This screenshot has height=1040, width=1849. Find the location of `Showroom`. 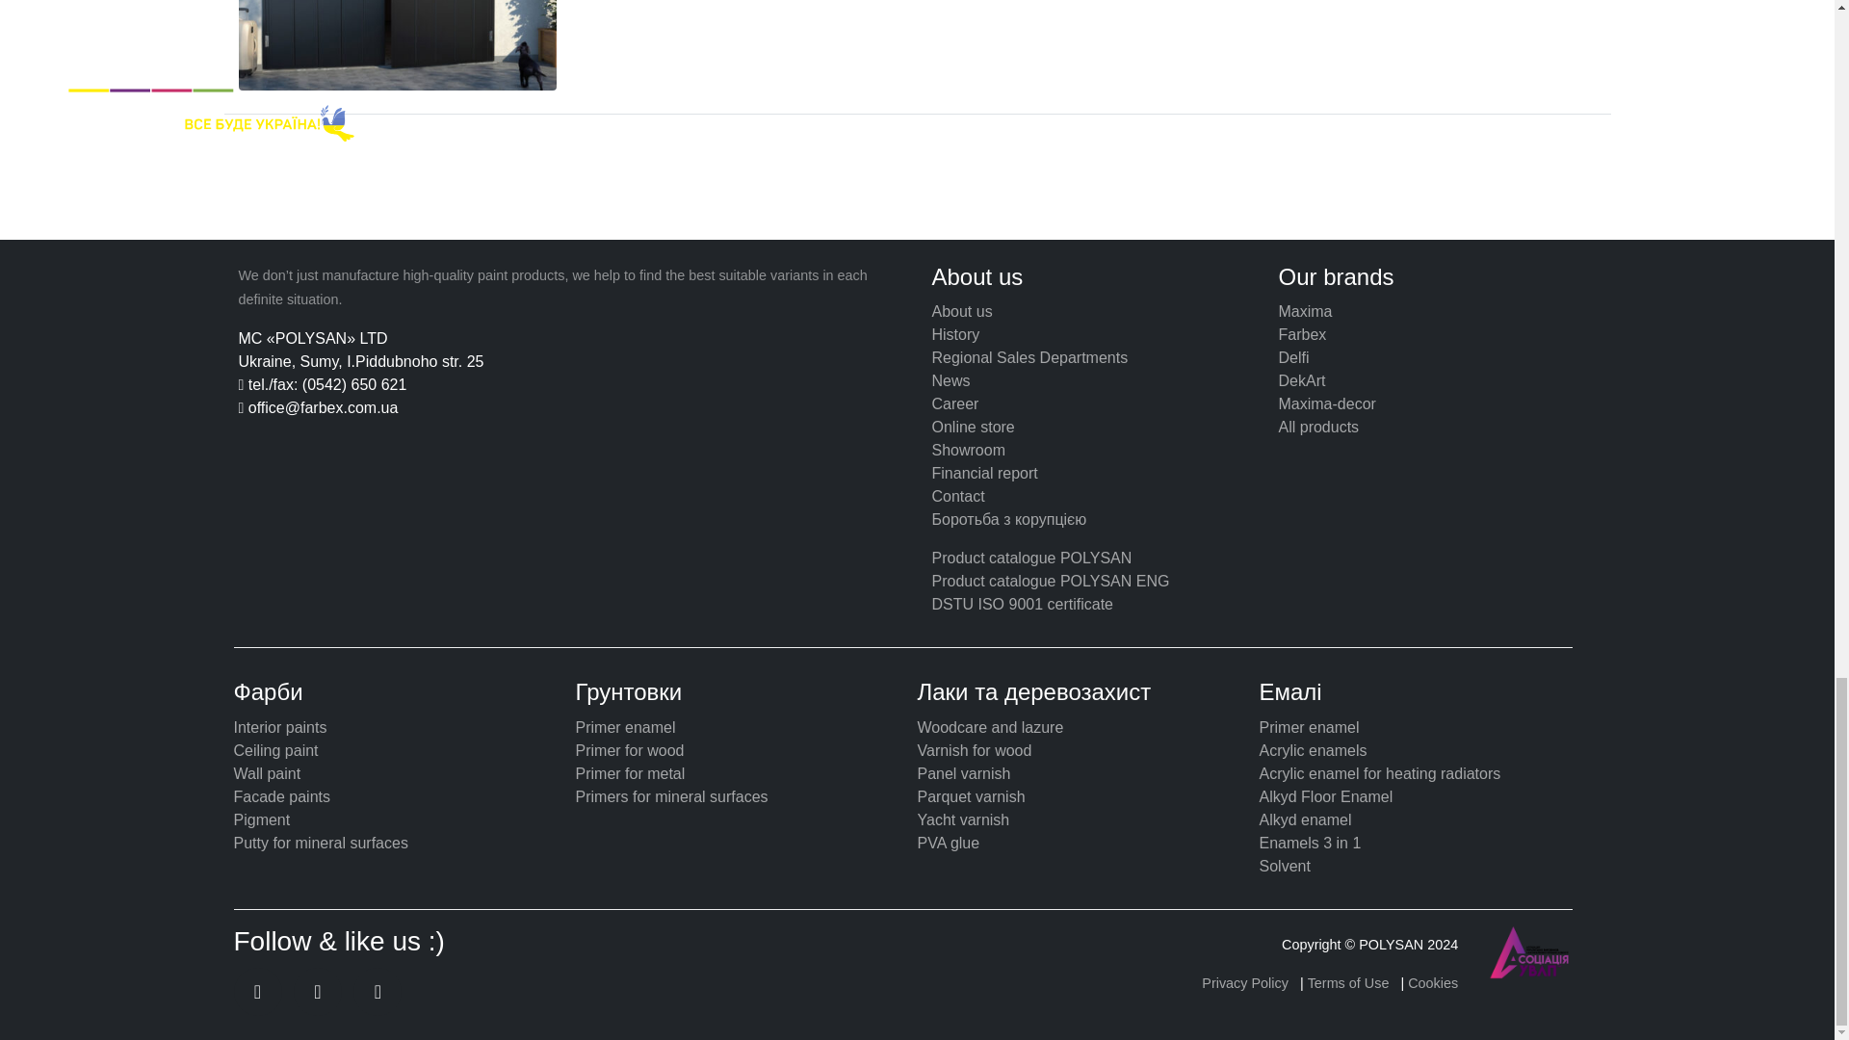

Showroom is located at coordinates (969, 451).